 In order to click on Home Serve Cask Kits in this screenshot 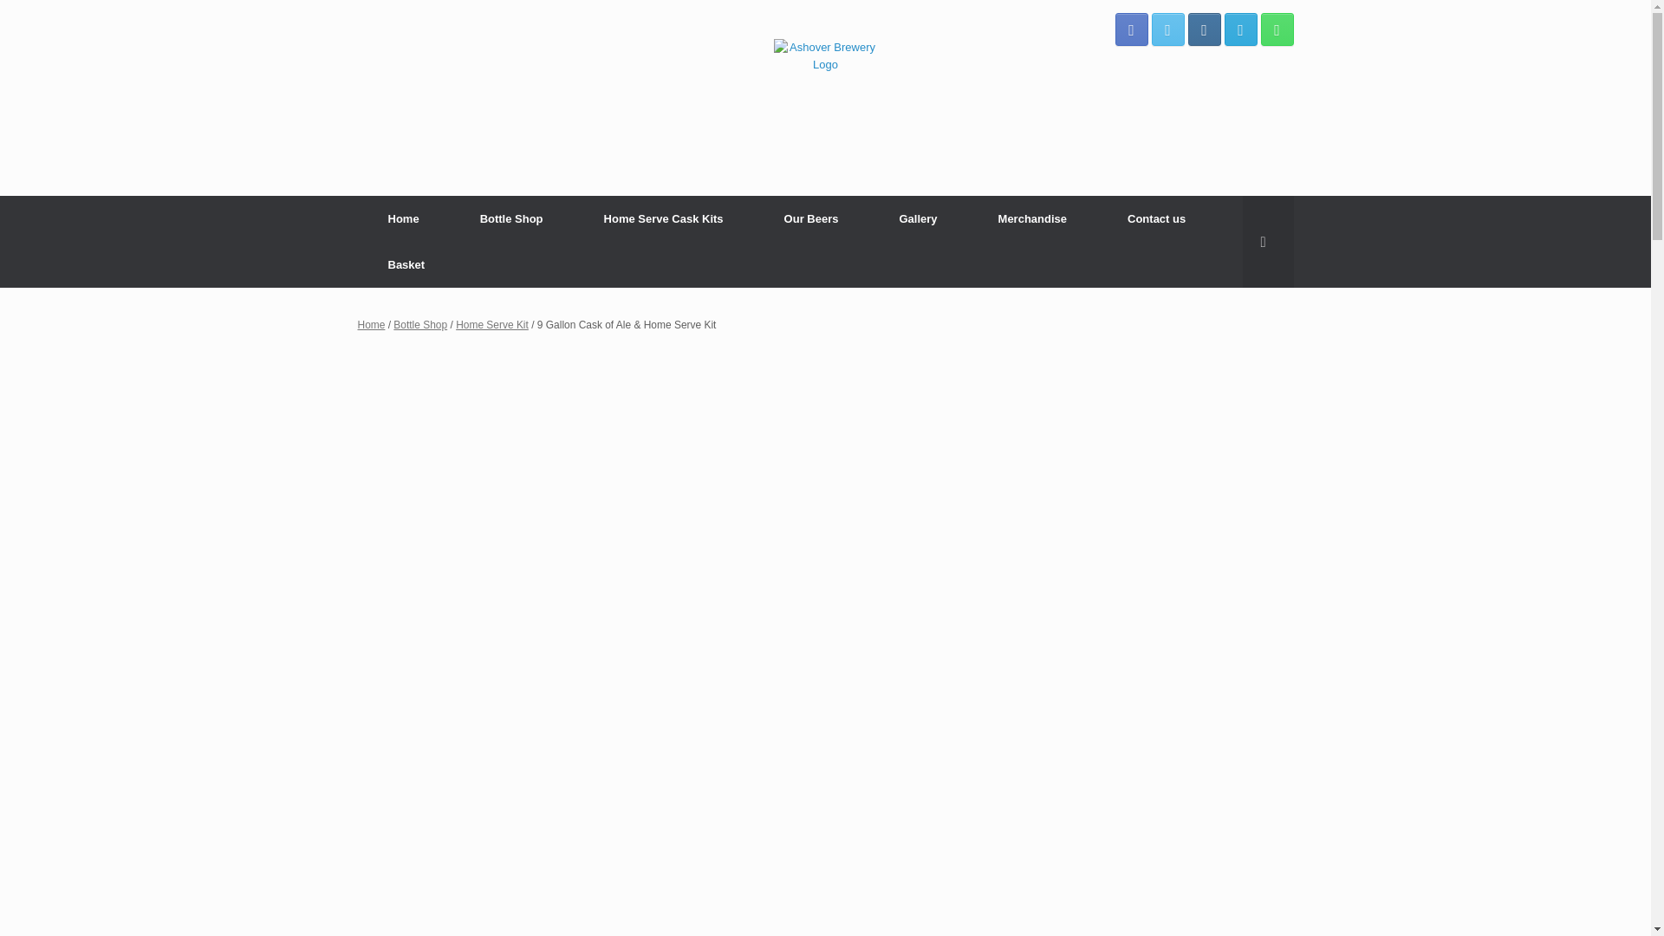, I will do `click(664, 218)`.